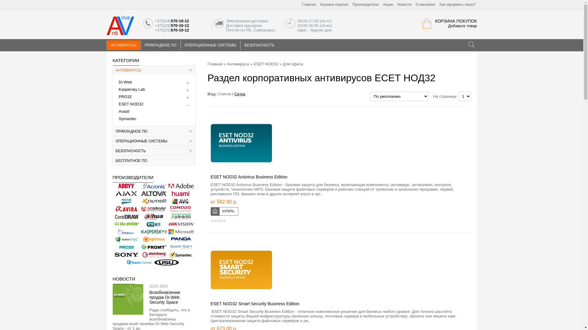 Image resolution: width=588 pixels, height=330 pixels. I want to click on Optimus, so click(154, 240).